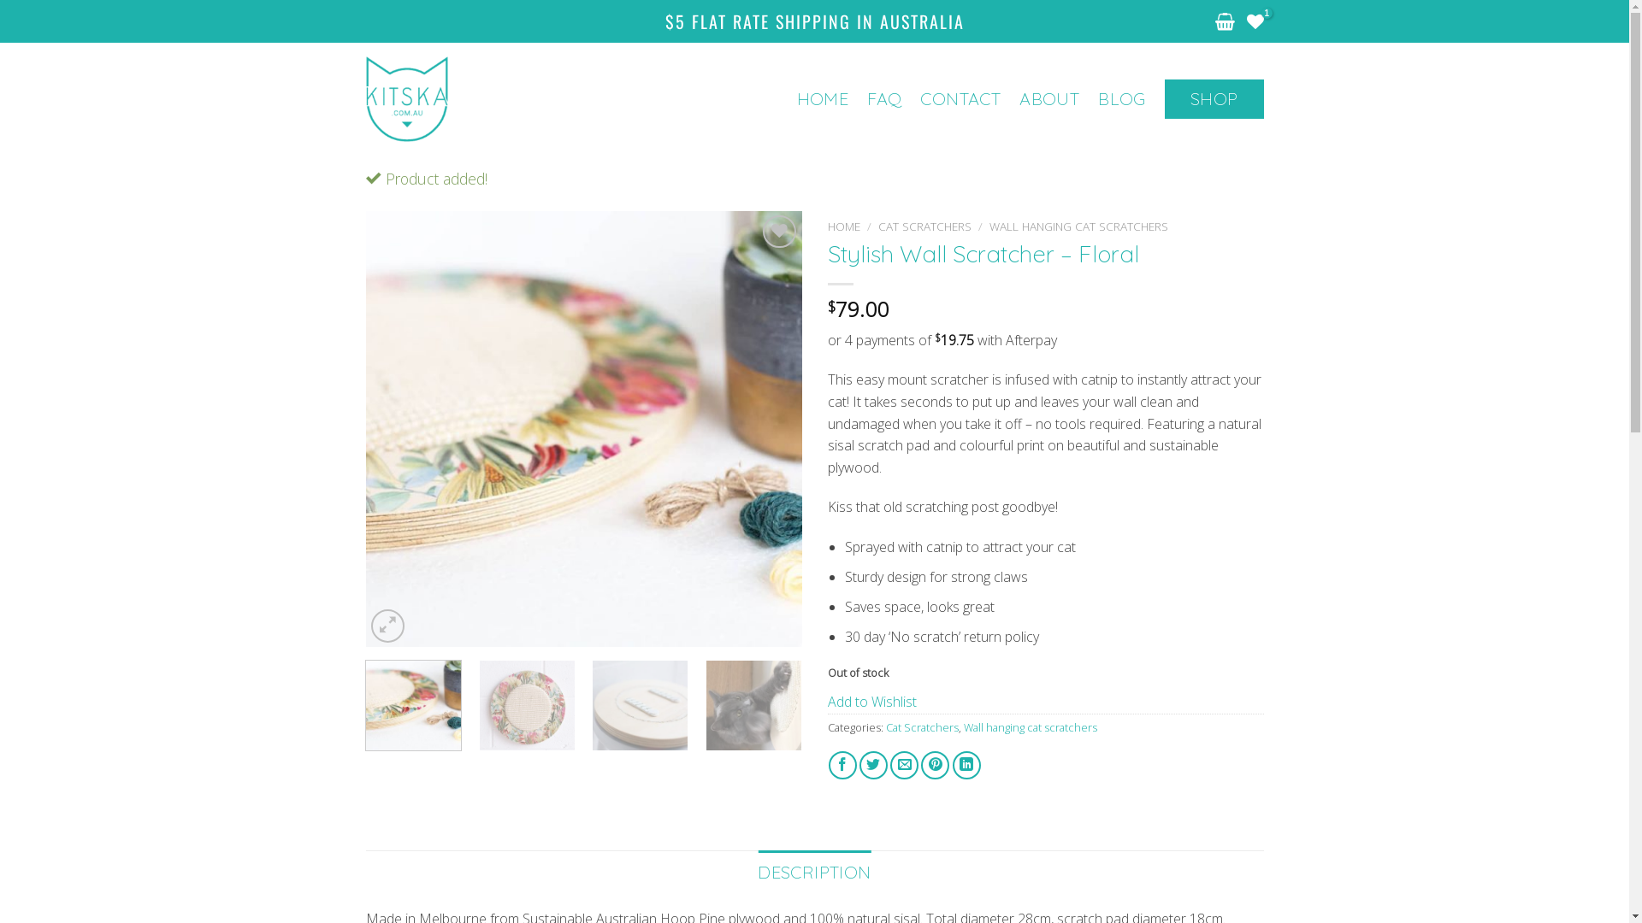 The height and width of the screenshot is (923, 1642). Describe the element at coordinates (1225, 21) in the screenshot. I see `Cart` at that location.